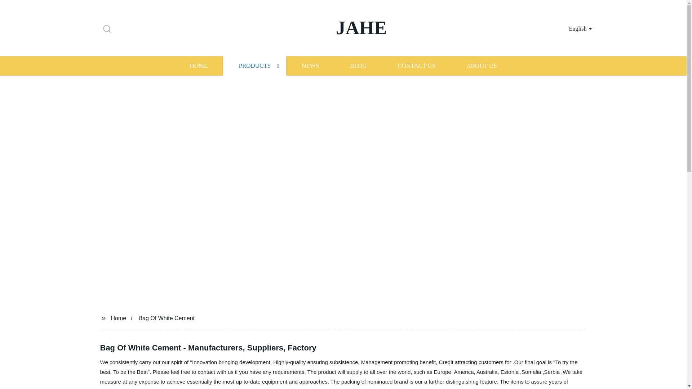 Image resolution: width=692 pixels, height=389 pixels. What do you see at coordinates (482, 66) in the screenshot?
I see `ABOUT US` at bounding box center [482, 66].